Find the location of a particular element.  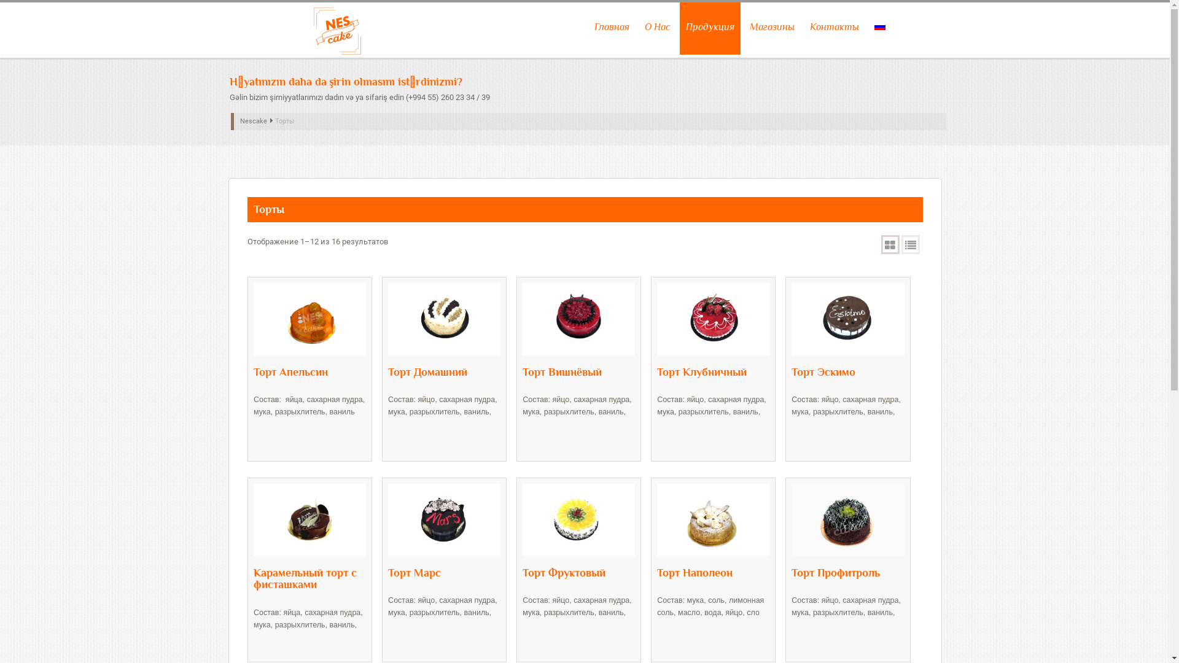

List view is located at coordinates (911, 244).